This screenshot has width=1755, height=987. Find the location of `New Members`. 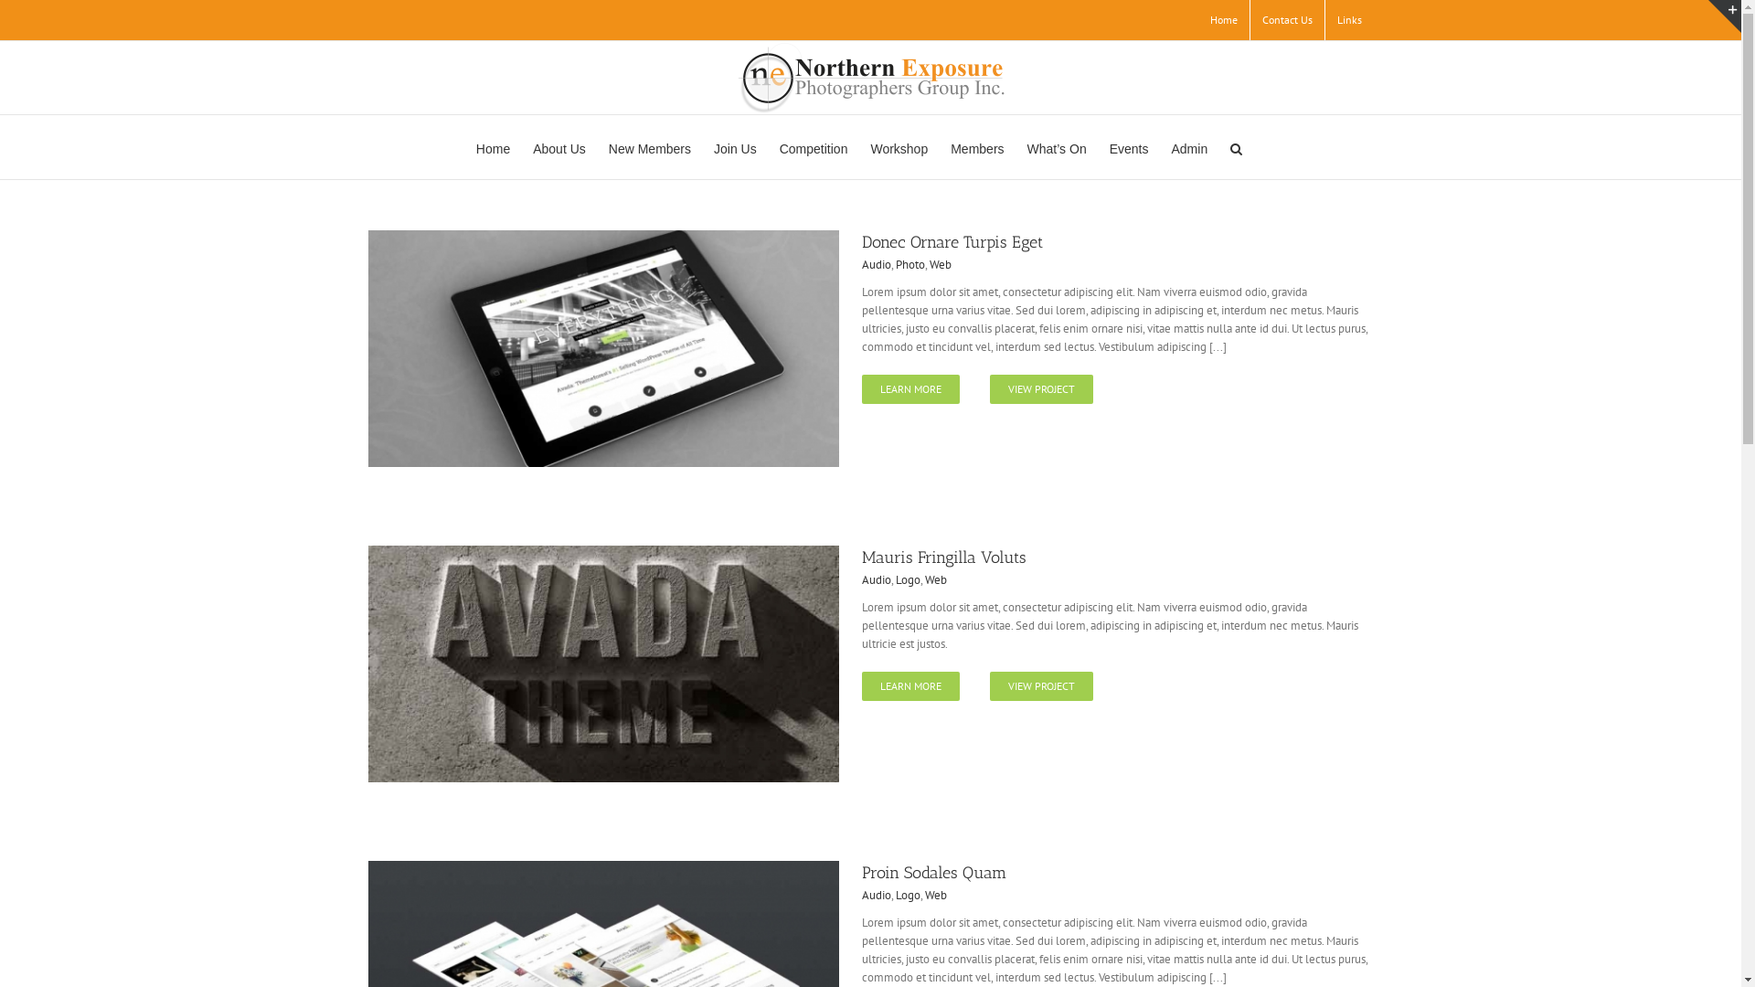

New Members is located at coordinates (650, 147).